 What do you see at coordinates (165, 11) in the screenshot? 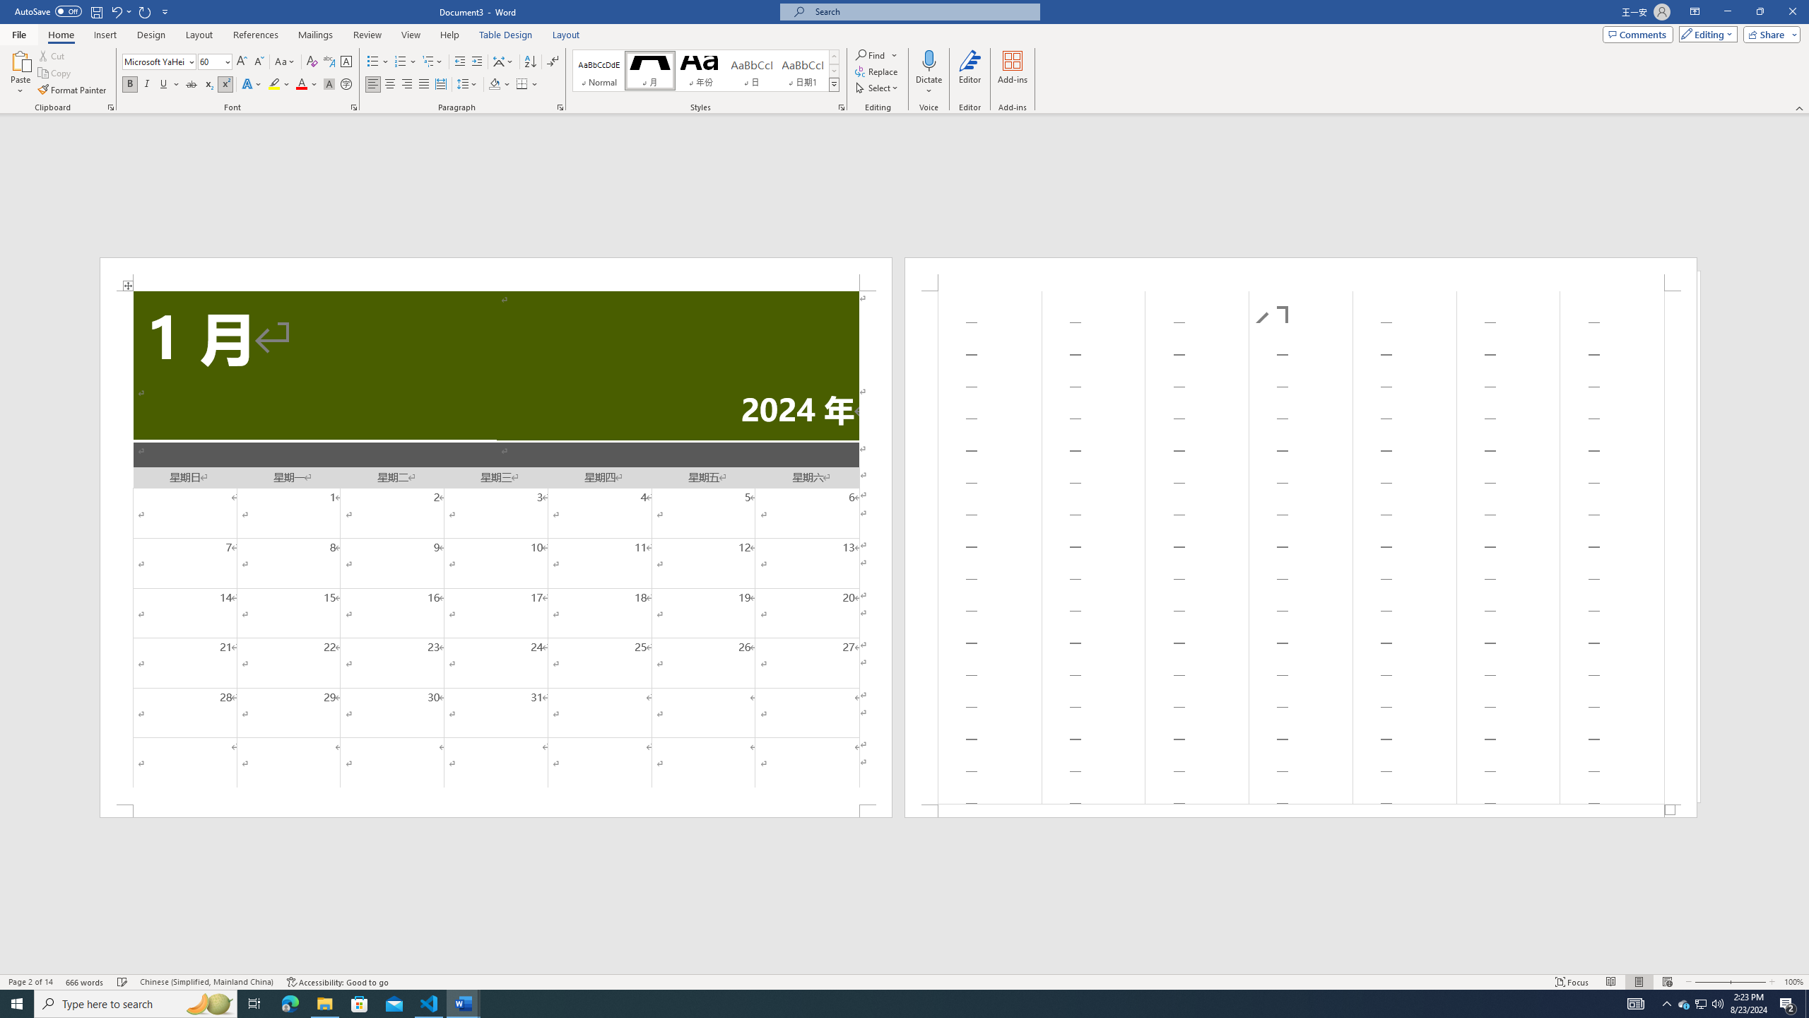
I see `Customize Quick Access Toolbar` at bounding box center [165, 11].